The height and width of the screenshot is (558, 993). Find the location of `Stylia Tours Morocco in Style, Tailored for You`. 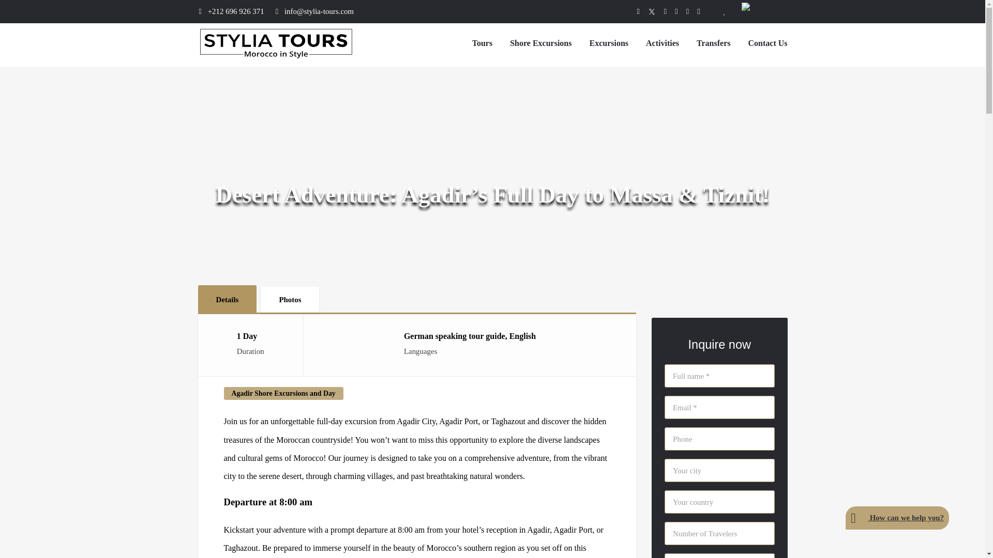

Stylia Tours Morocco in Style, Tailored for You is located at coordinates (275, 57).